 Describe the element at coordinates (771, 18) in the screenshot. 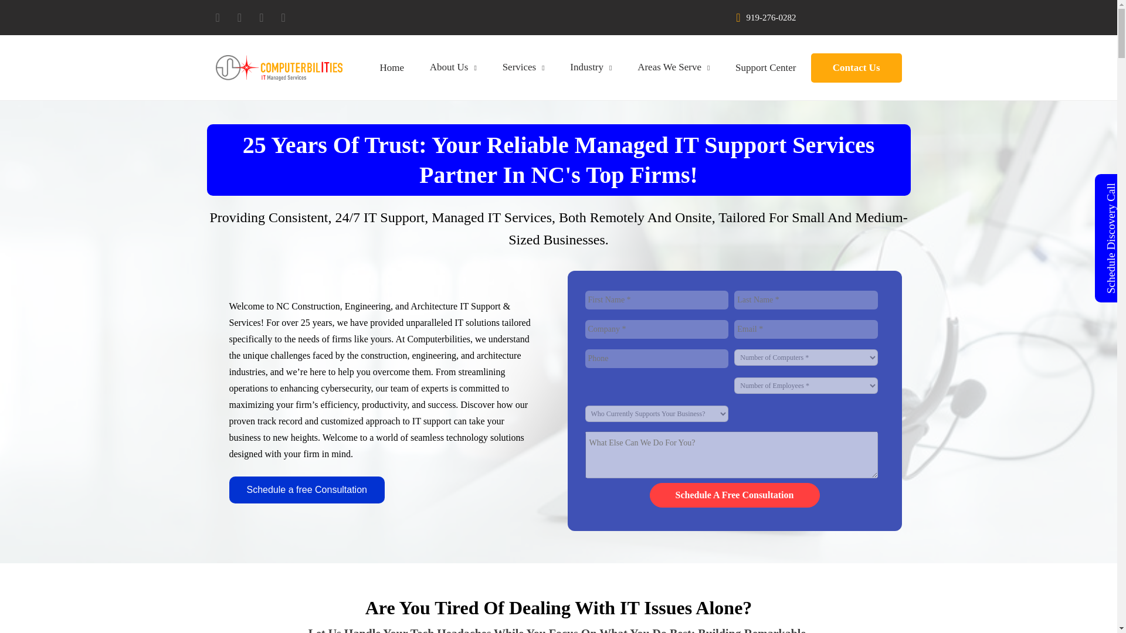

I see `919-276-0282` at that location.